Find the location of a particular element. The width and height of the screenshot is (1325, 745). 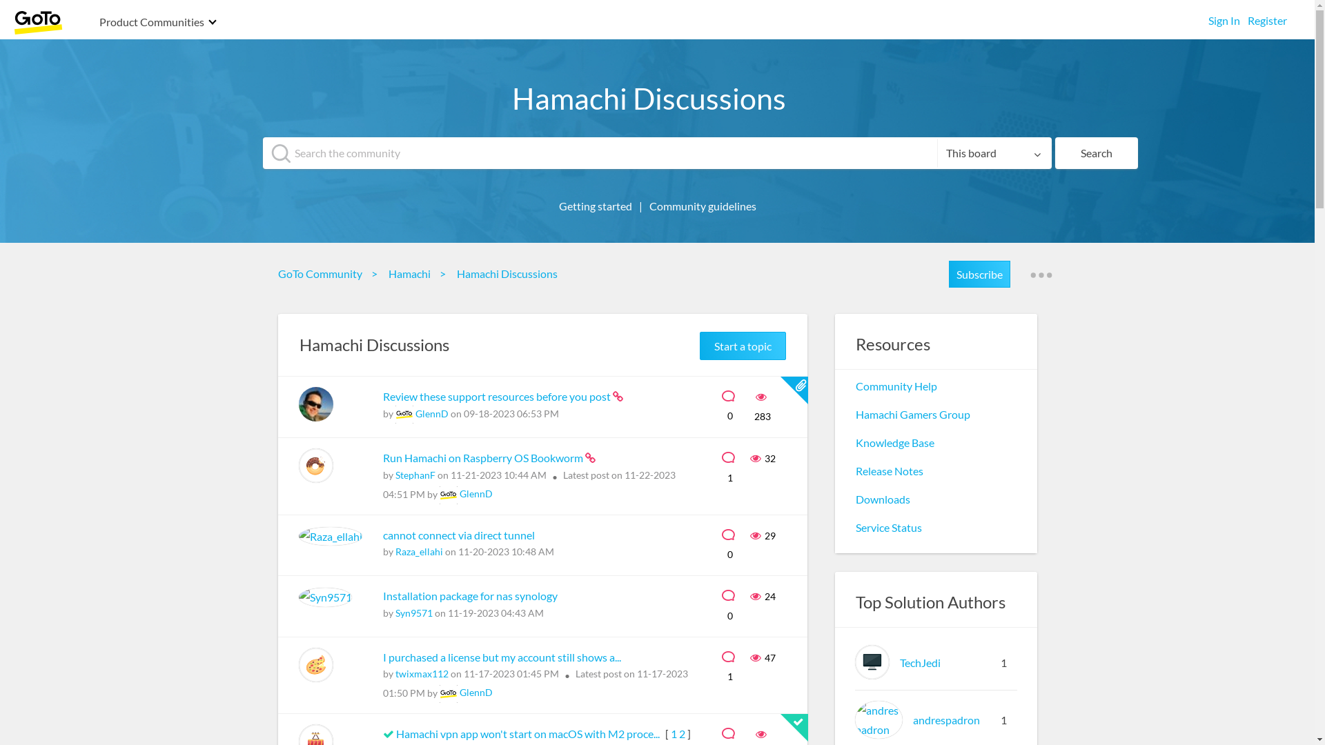

Installation package for nas synology is located at coordinates (469, 596).